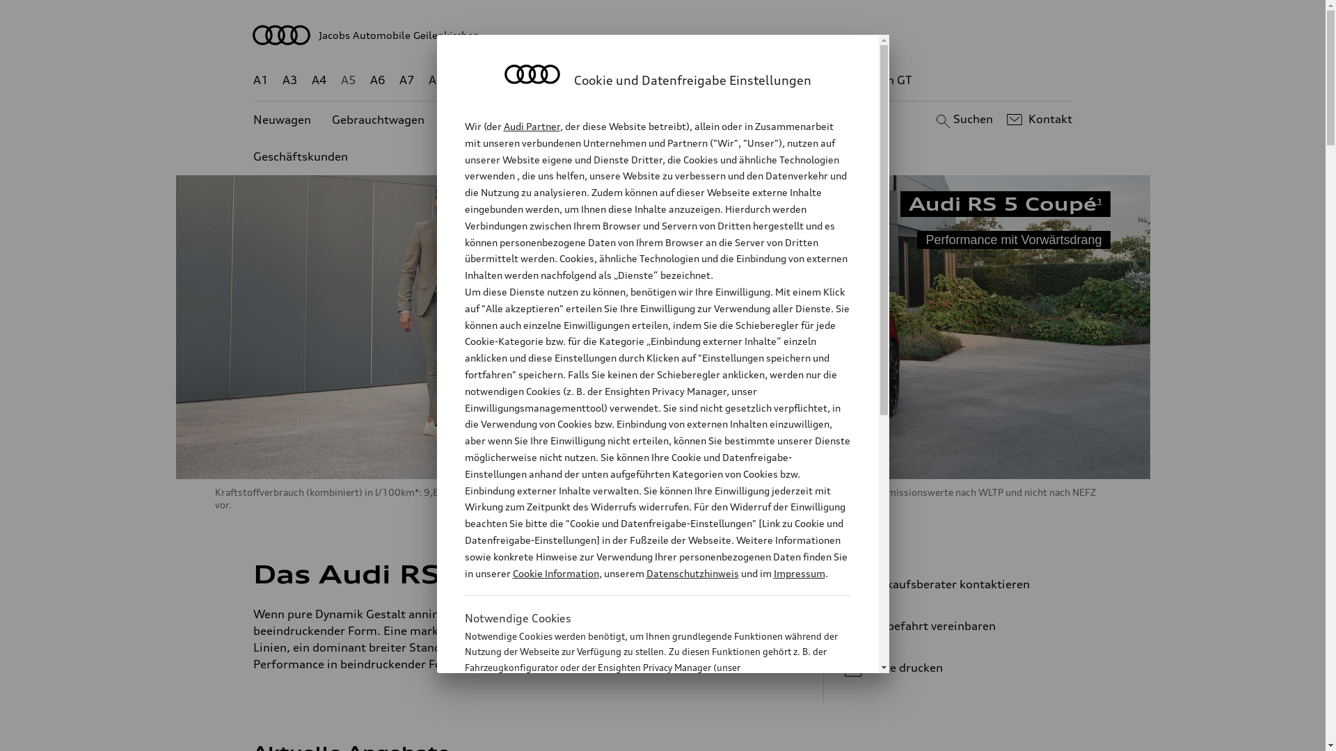 This screenshot has height=751, width=1336. Describe the element at coordinates (622, 81) in the screenshot. I see `Q7` at that location.